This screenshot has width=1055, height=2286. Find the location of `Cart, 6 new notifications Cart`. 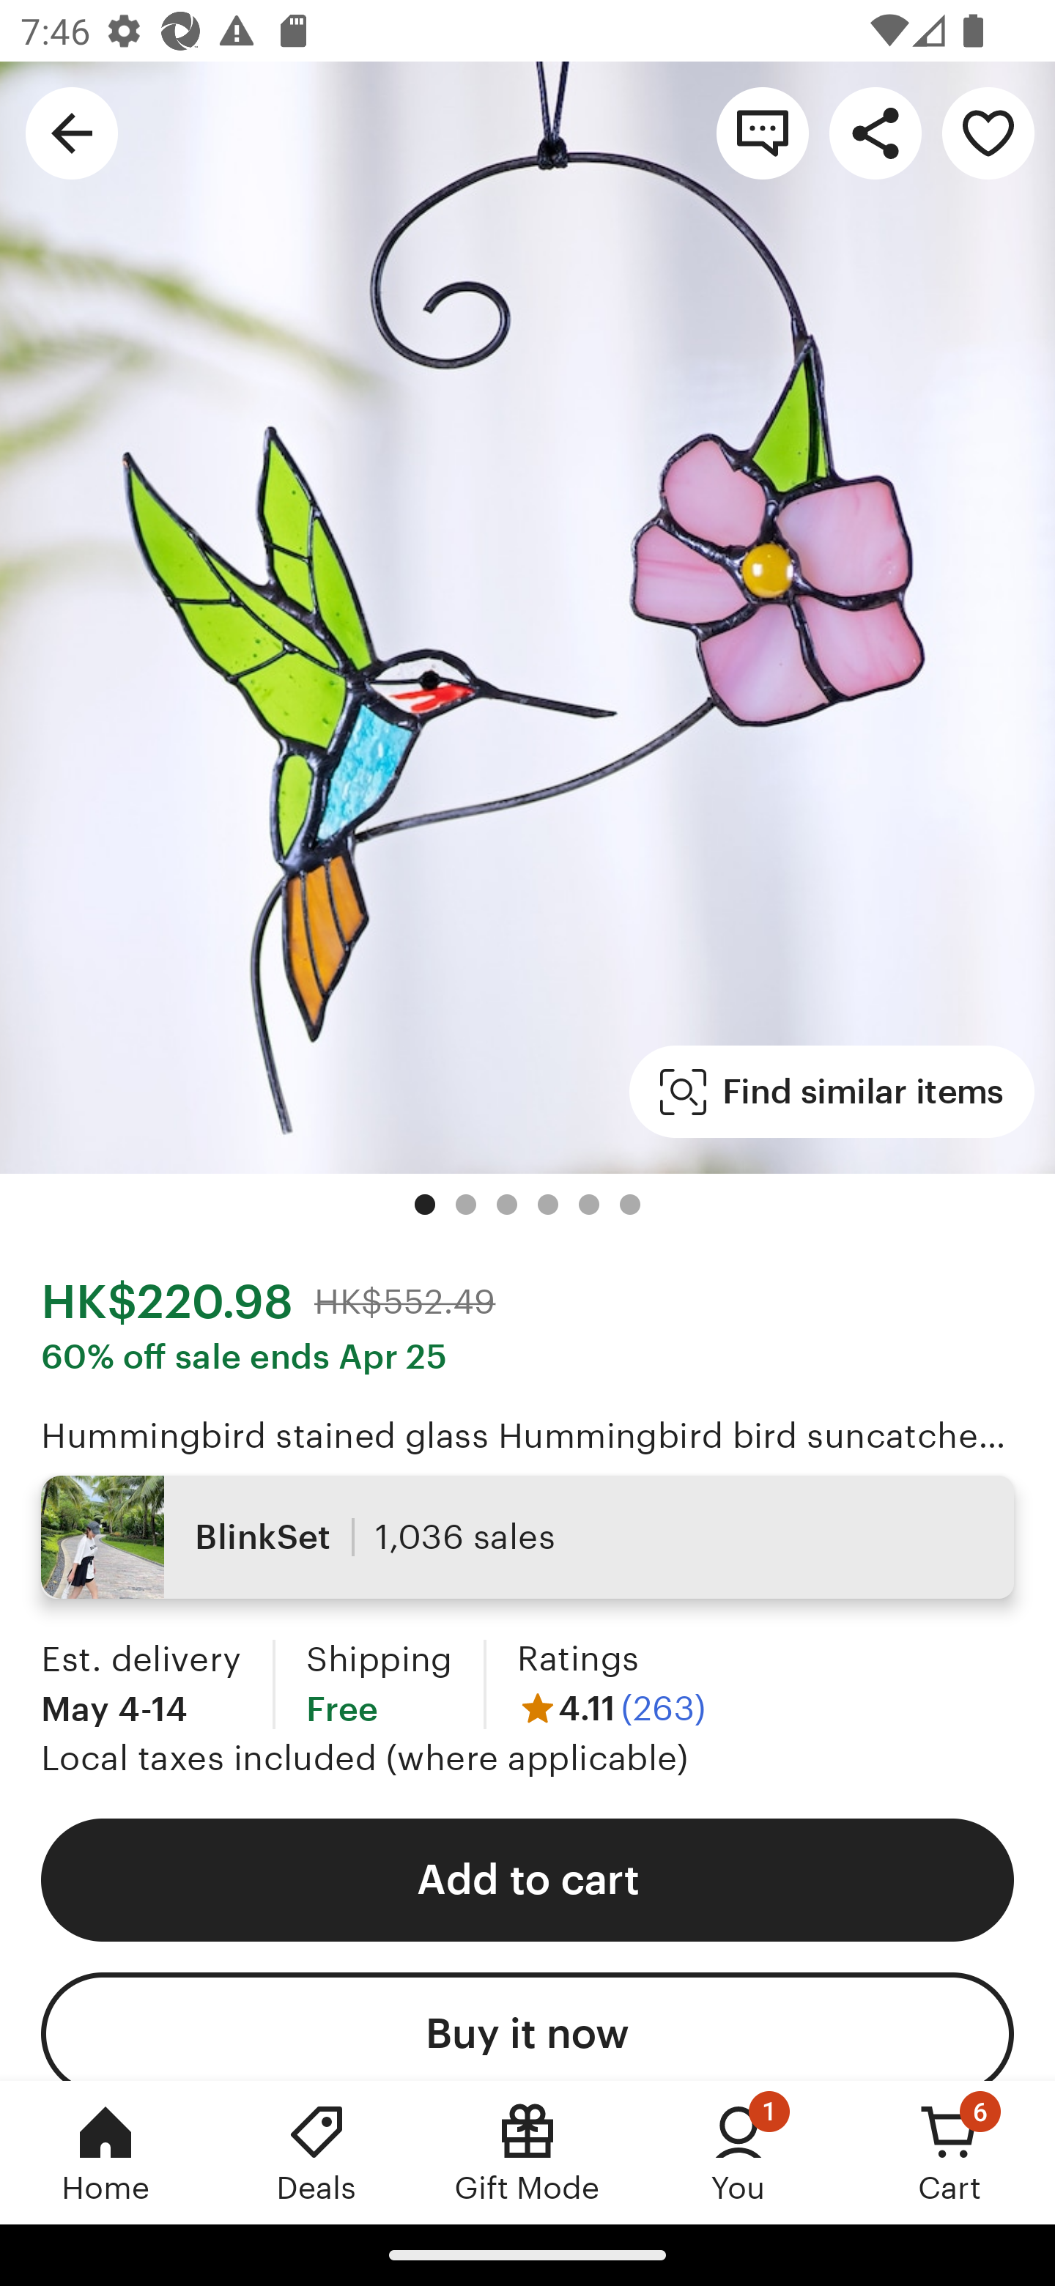

Cart, 6 new notifications Cart is located at coordinates (949, 2152).